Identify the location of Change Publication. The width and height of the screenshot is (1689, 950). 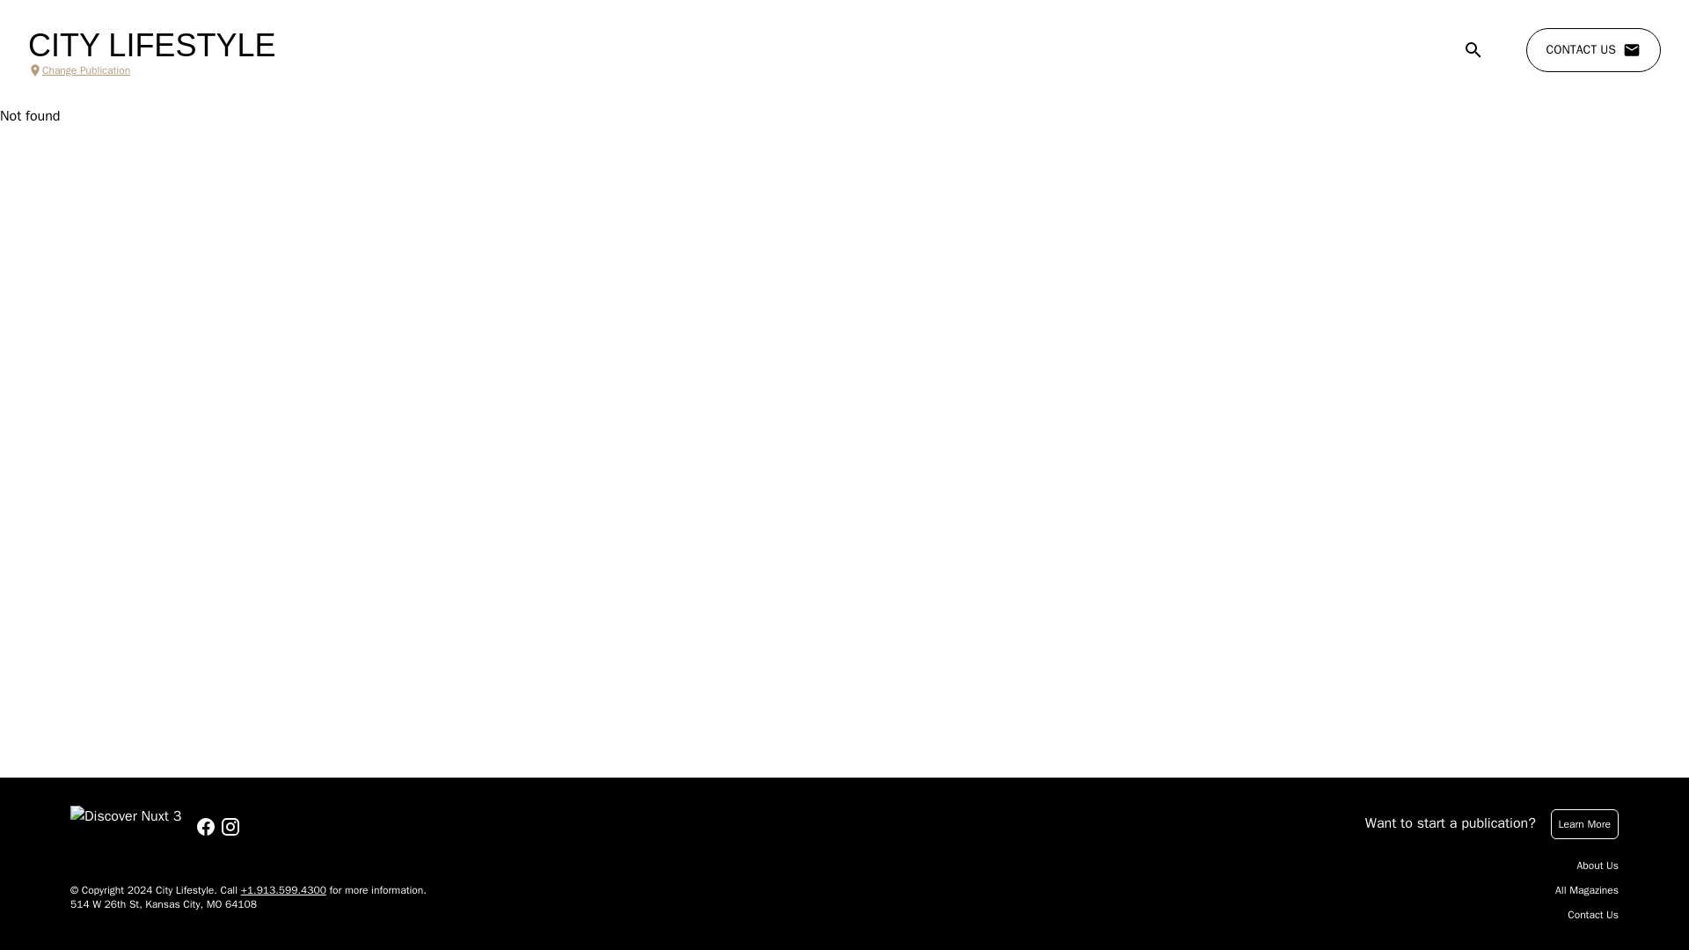
(151, 70).